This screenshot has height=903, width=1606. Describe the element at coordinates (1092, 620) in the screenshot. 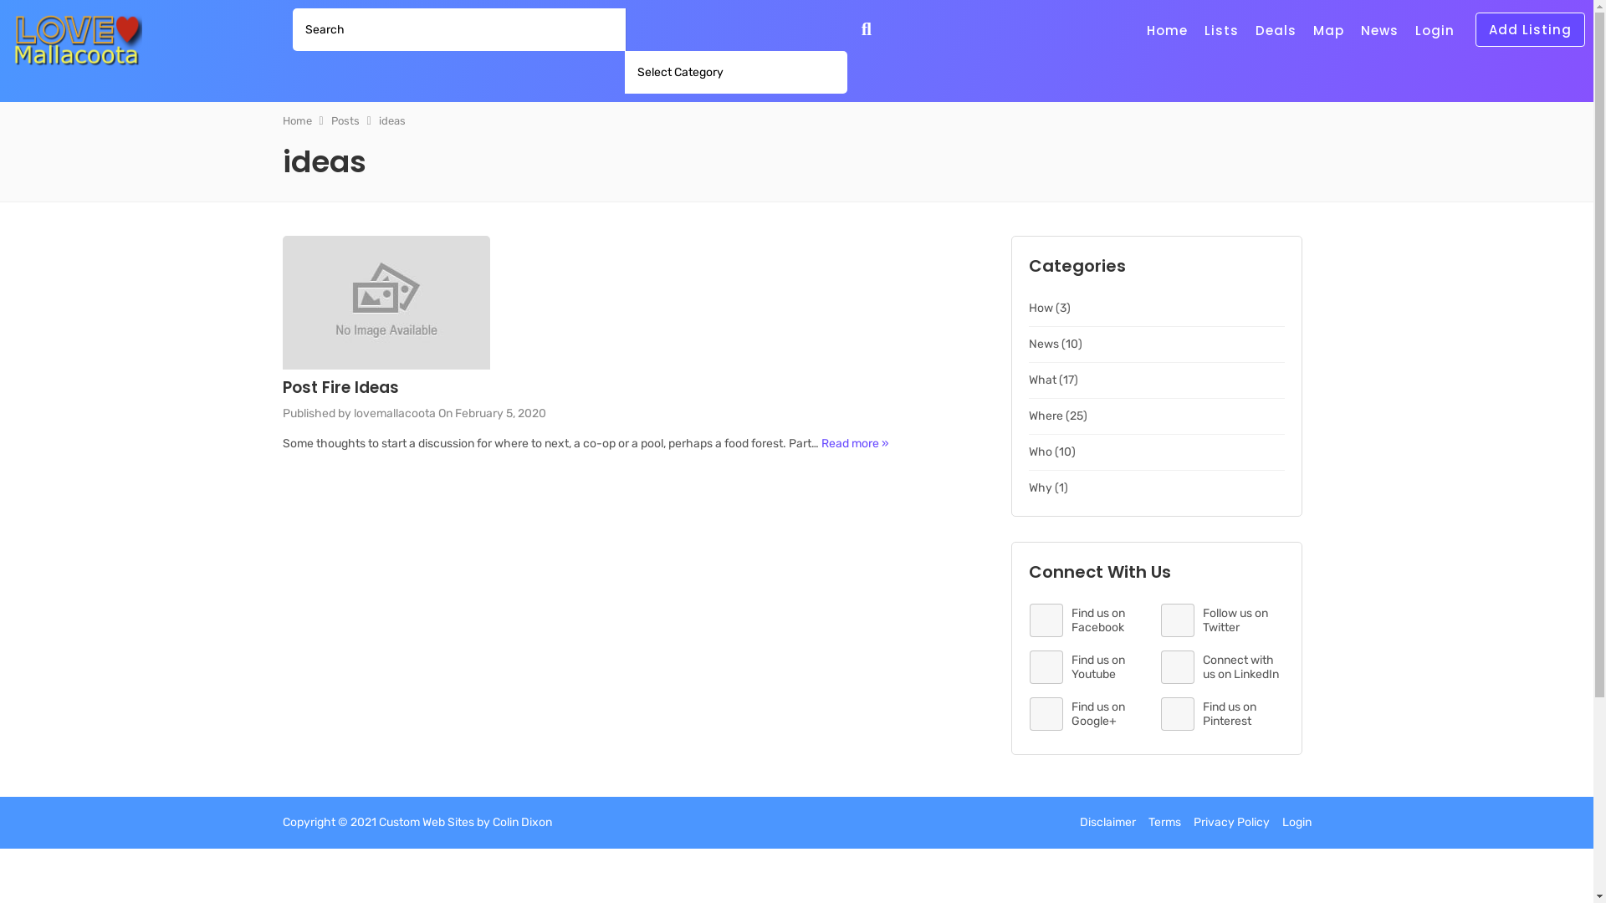

I see `Find us on Facebook` at that location.